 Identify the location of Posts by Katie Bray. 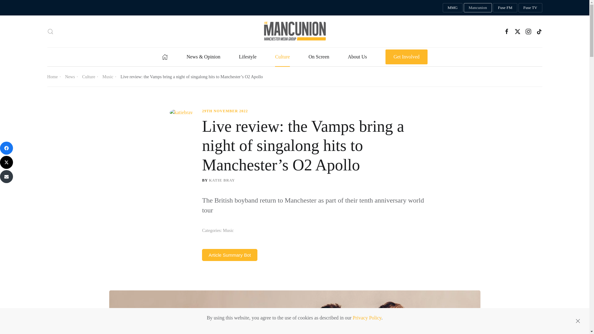
(222, 180).